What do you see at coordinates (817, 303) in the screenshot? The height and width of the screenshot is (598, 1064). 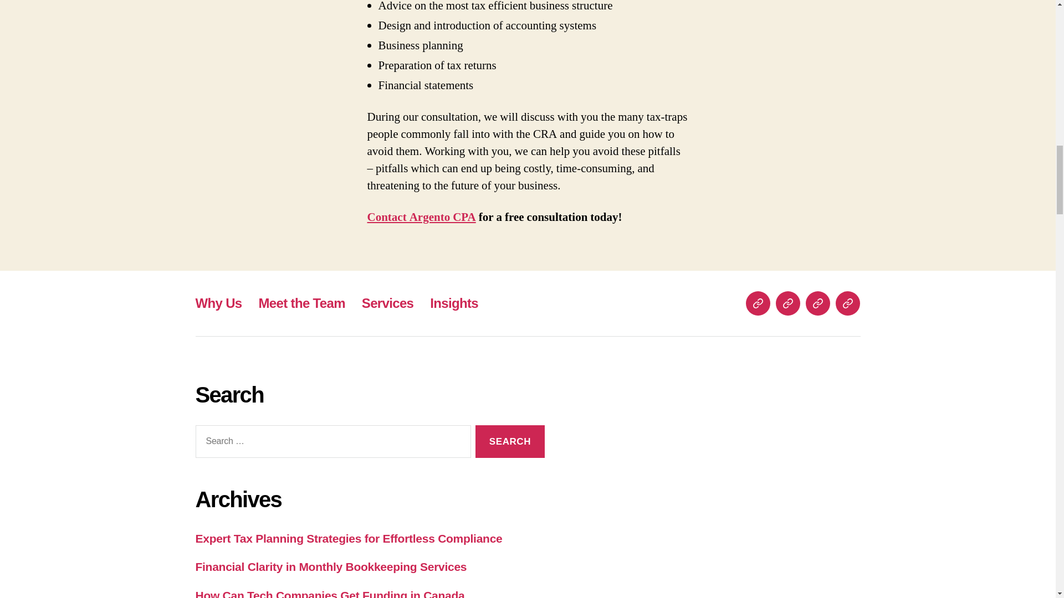 I see `Insights` at bounding box center [817, 303].